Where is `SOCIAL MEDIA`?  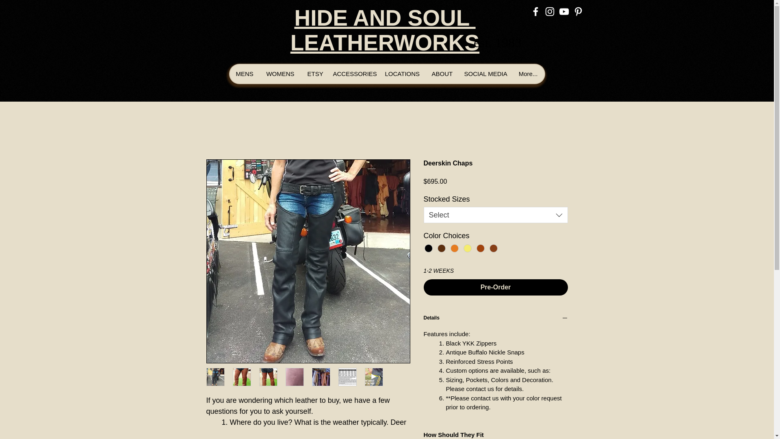
SOCIAL MEDIA is located at coordinates (245, 74).